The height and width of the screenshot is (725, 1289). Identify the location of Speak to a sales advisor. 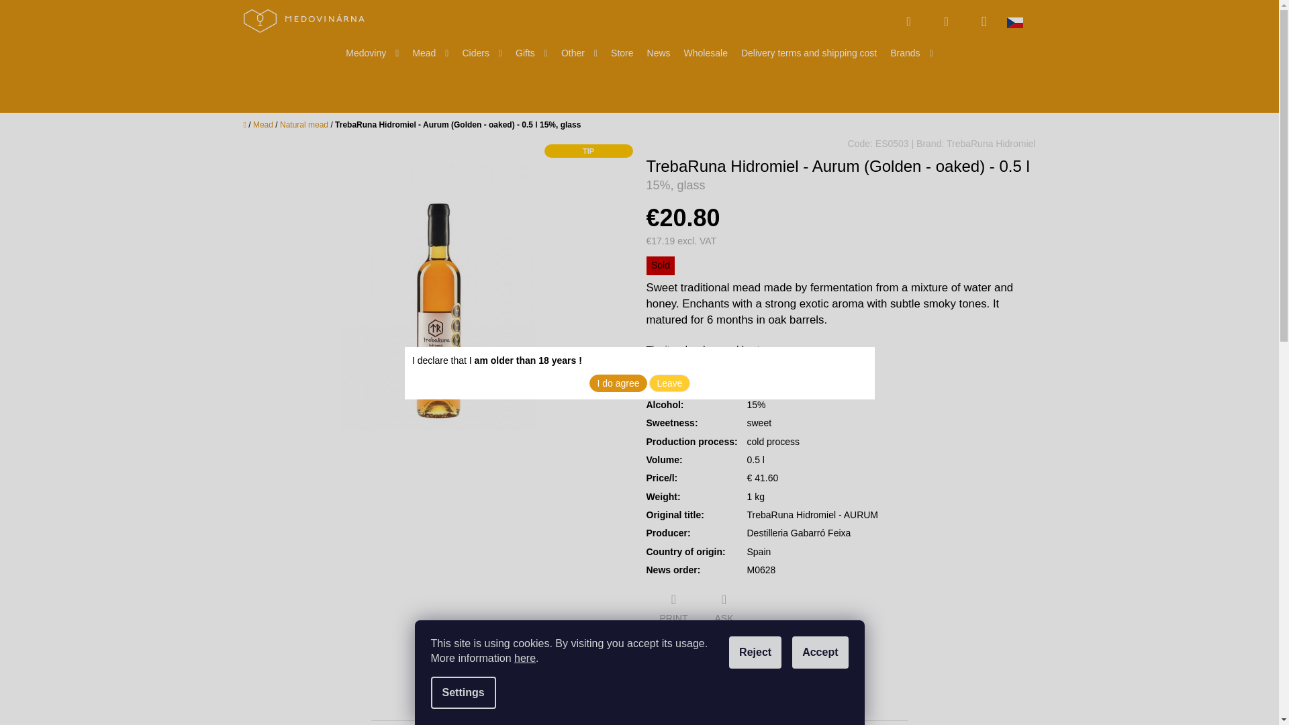
(724, 610).